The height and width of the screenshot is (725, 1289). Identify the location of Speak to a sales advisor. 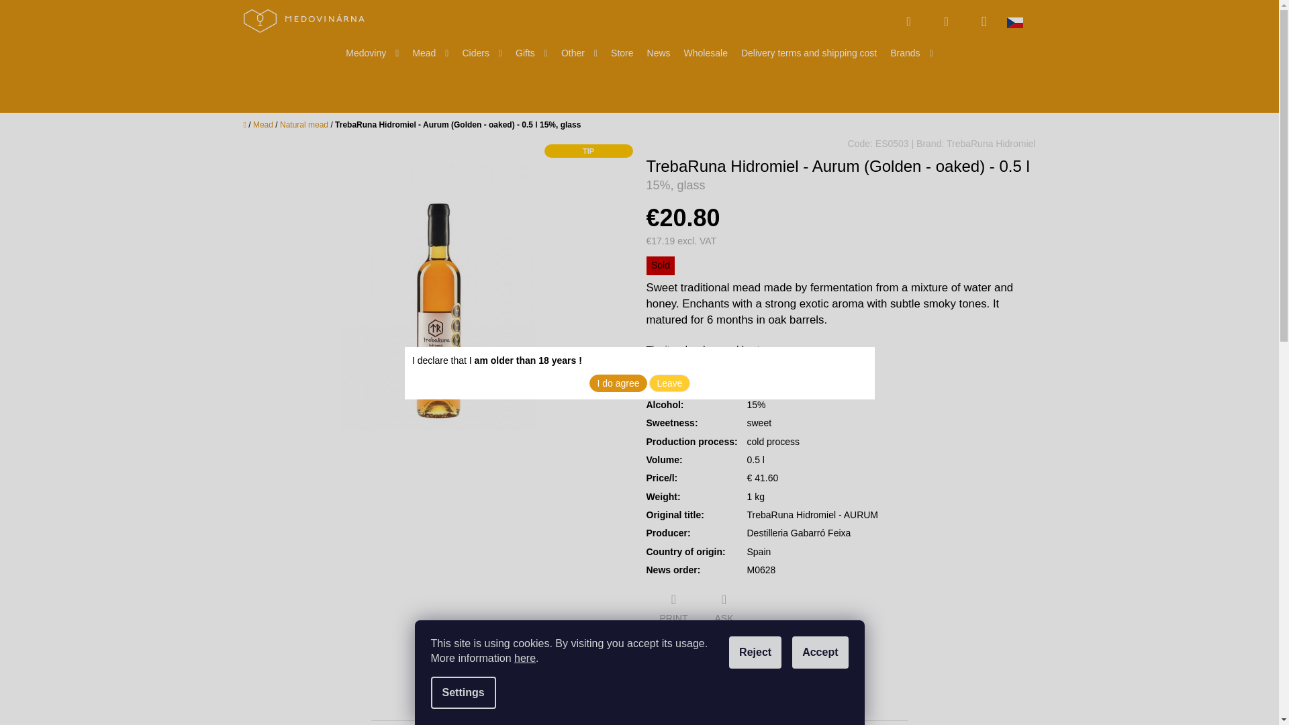
(724, 610).